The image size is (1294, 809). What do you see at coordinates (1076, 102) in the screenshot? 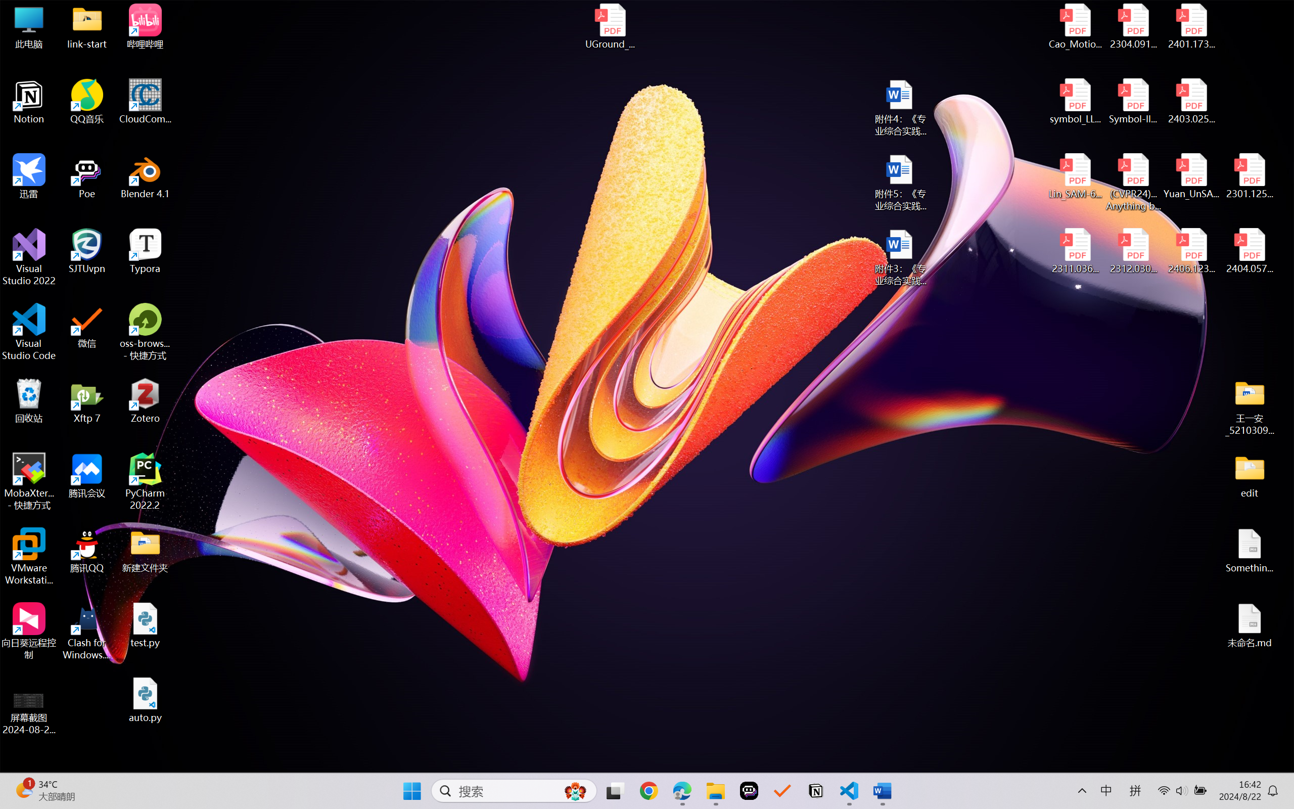
I see `symbol_LLM.pdf` at bounding box center [1076, 102].